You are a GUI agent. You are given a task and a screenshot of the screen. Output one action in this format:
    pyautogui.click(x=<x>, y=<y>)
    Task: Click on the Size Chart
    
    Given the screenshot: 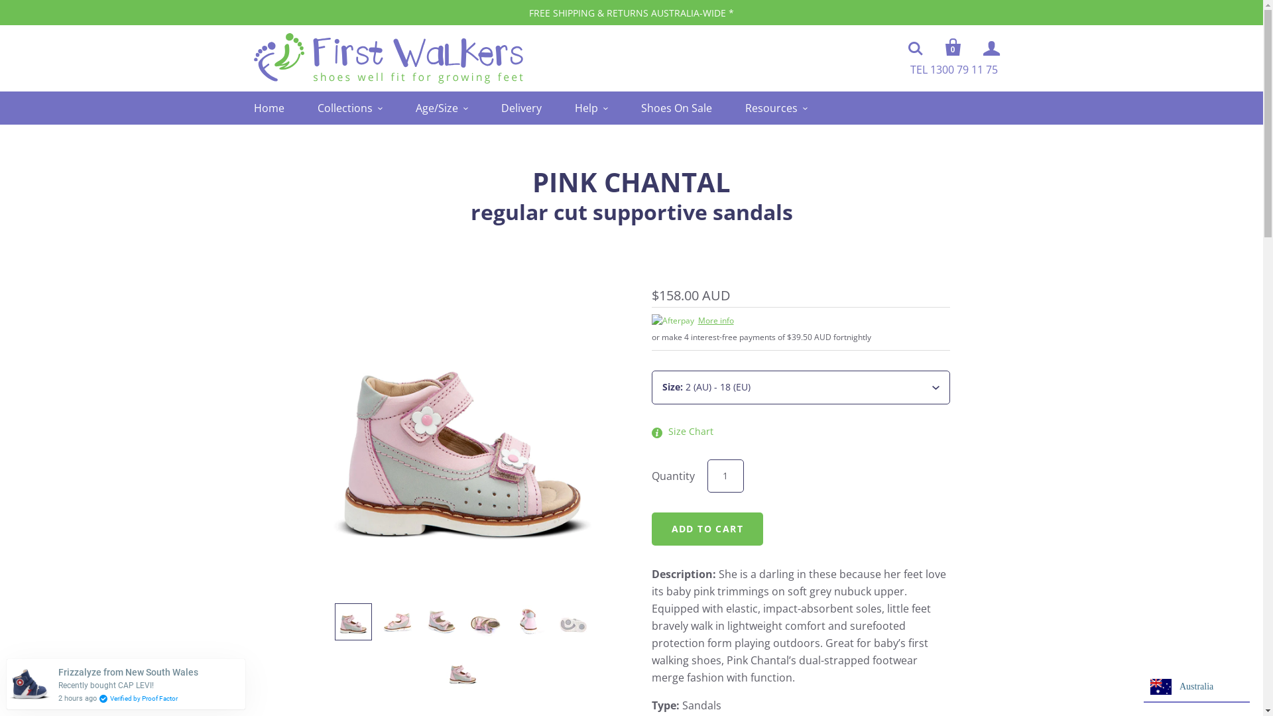 What is the action you would take?
    pyautogui.click(x=691, y=431)
    